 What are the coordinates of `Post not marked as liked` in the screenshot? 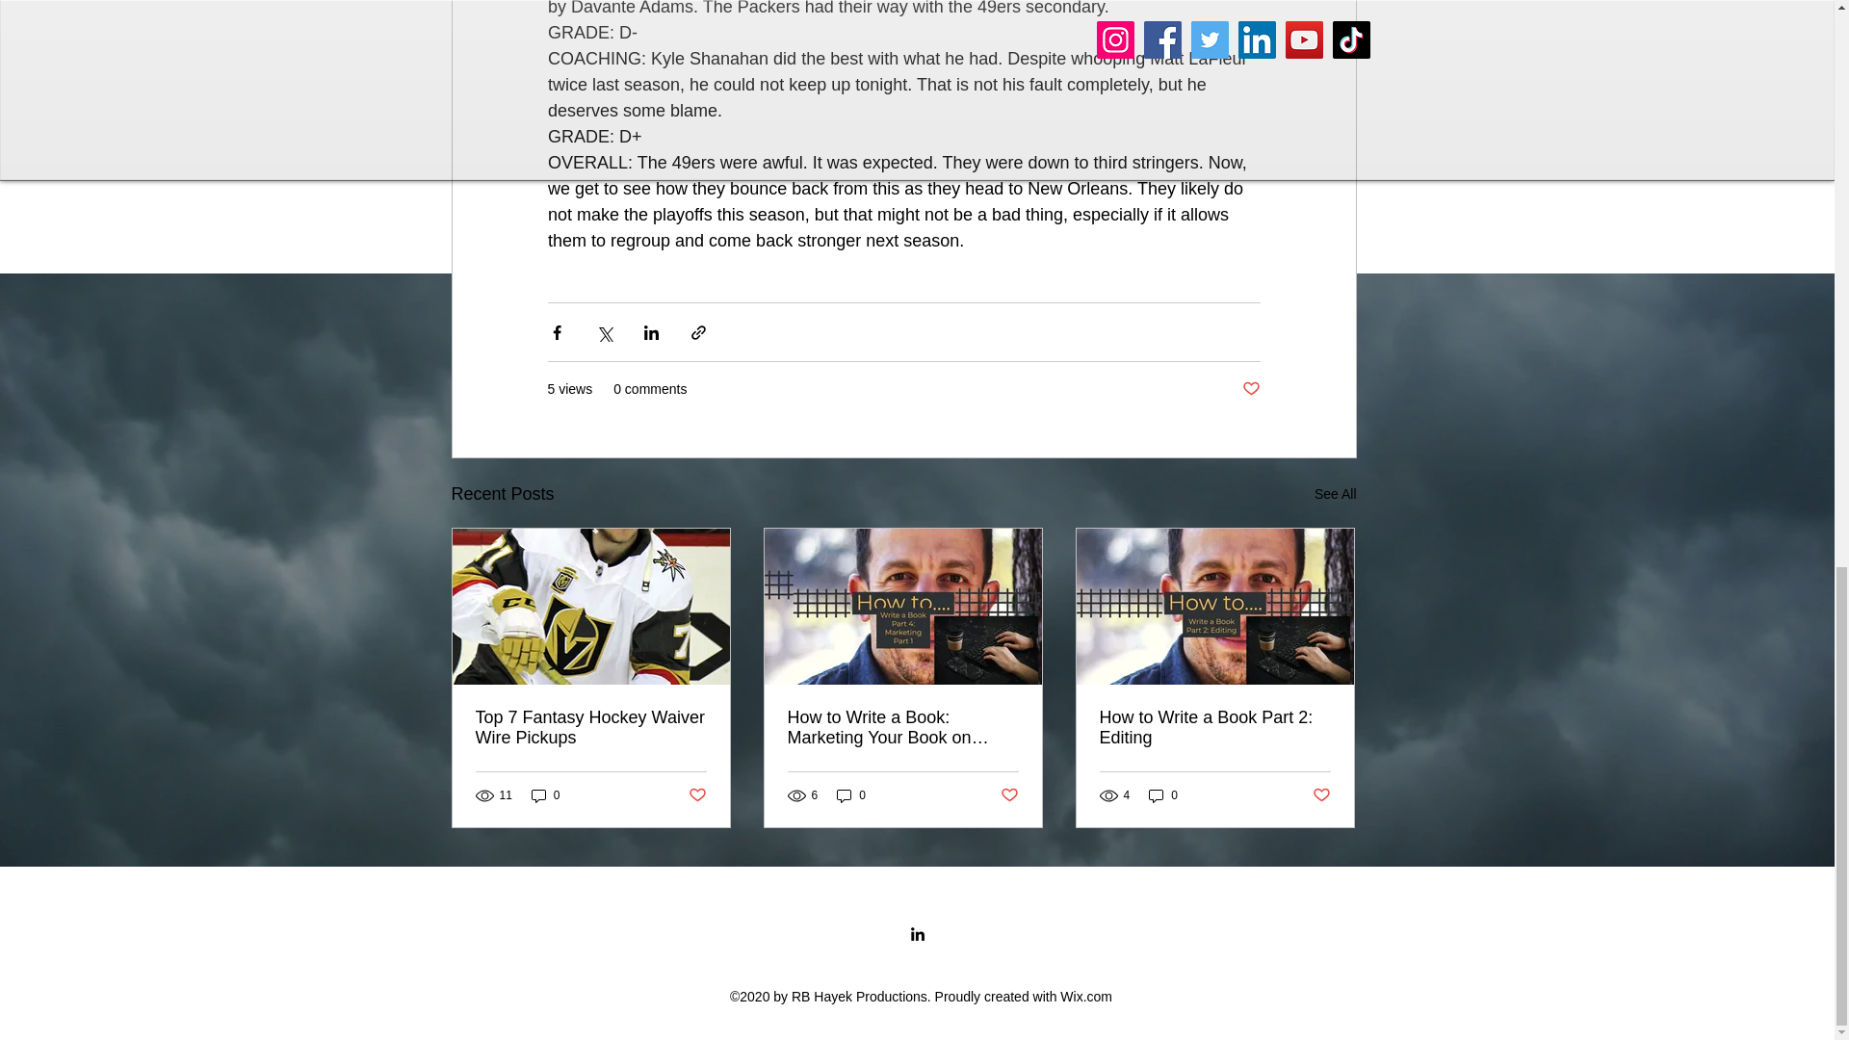 It's located at (1009, 795).